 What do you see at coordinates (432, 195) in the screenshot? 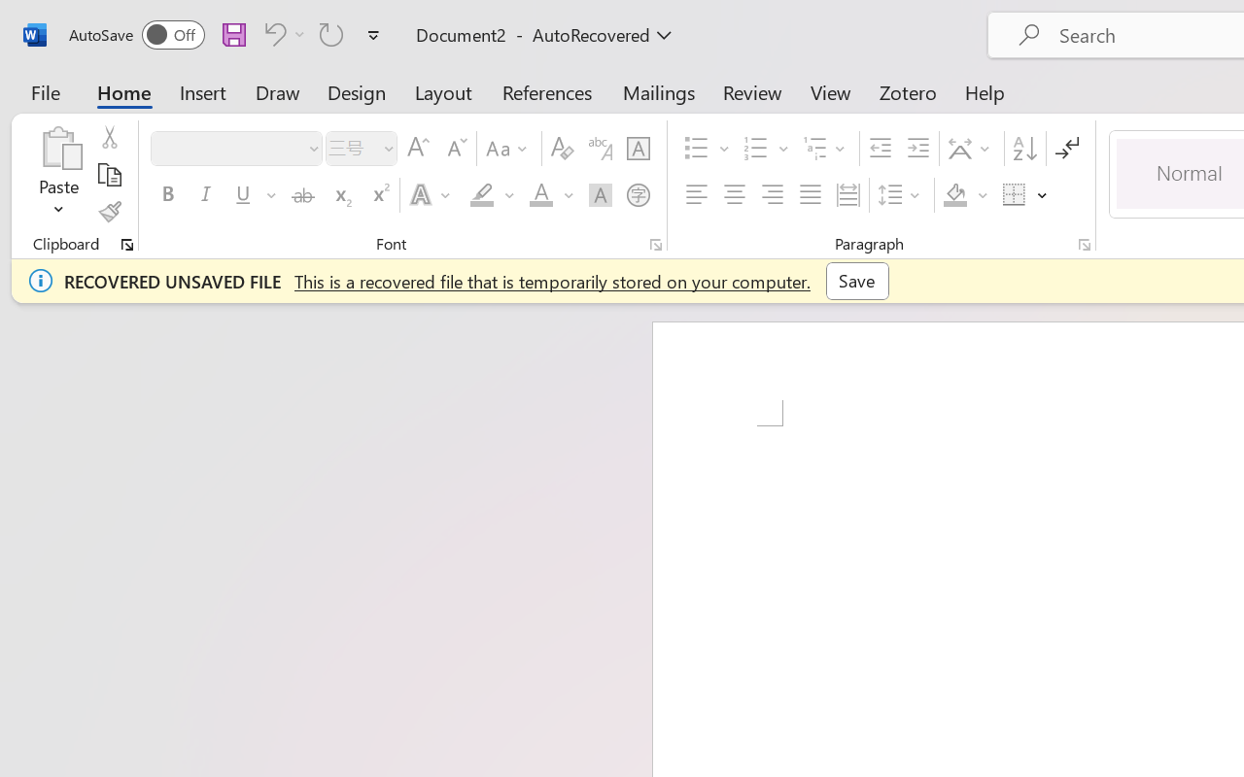
I see `Text Effects and Typography` at bounding box center [432, 195].